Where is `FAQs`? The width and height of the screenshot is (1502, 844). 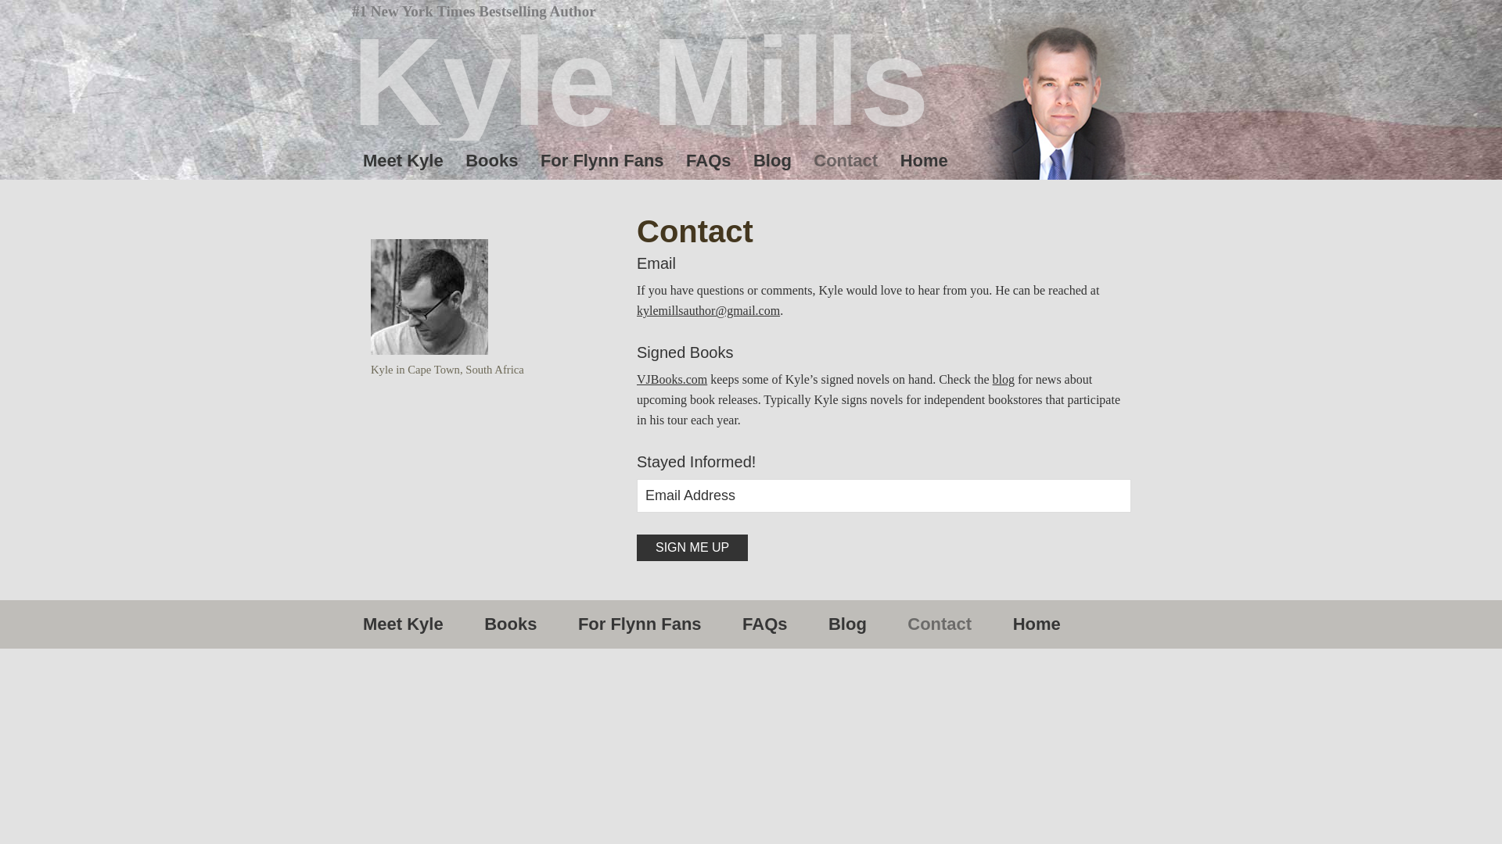 FAQs is located at coordinates (709, 161).